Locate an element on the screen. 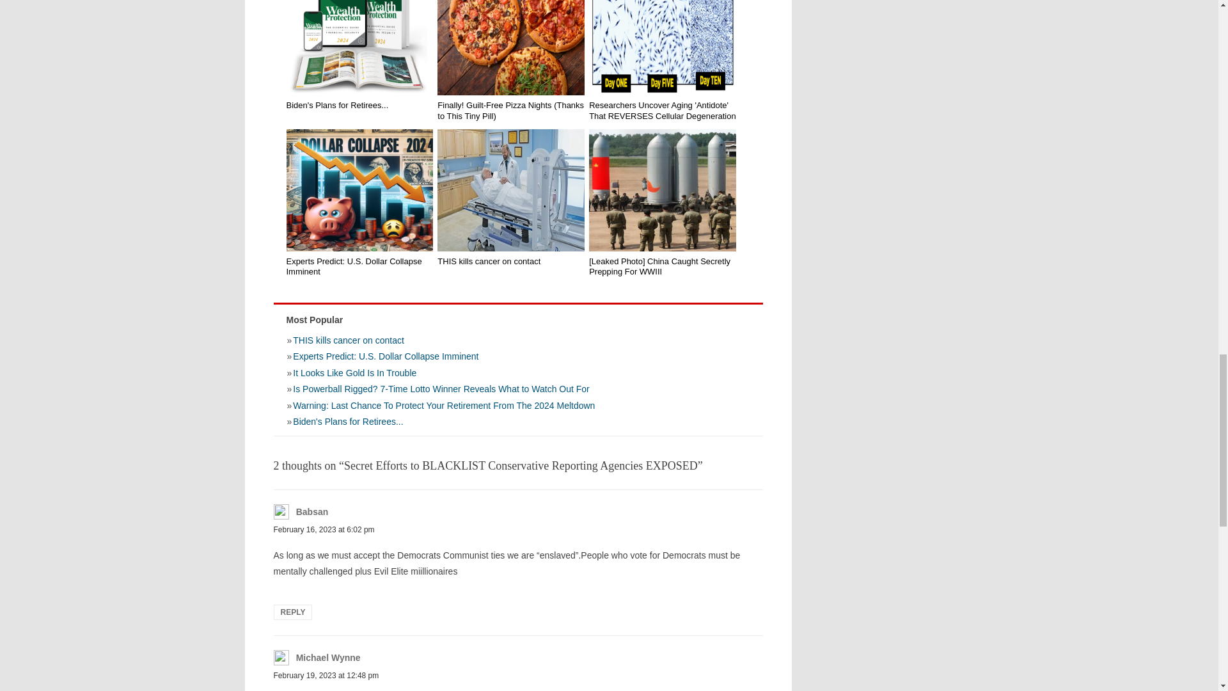 This screenshot has width=1228, height=691. Experts Predict: U.S. Dollar Collapse Imminent is located at coordinates (518, 356).